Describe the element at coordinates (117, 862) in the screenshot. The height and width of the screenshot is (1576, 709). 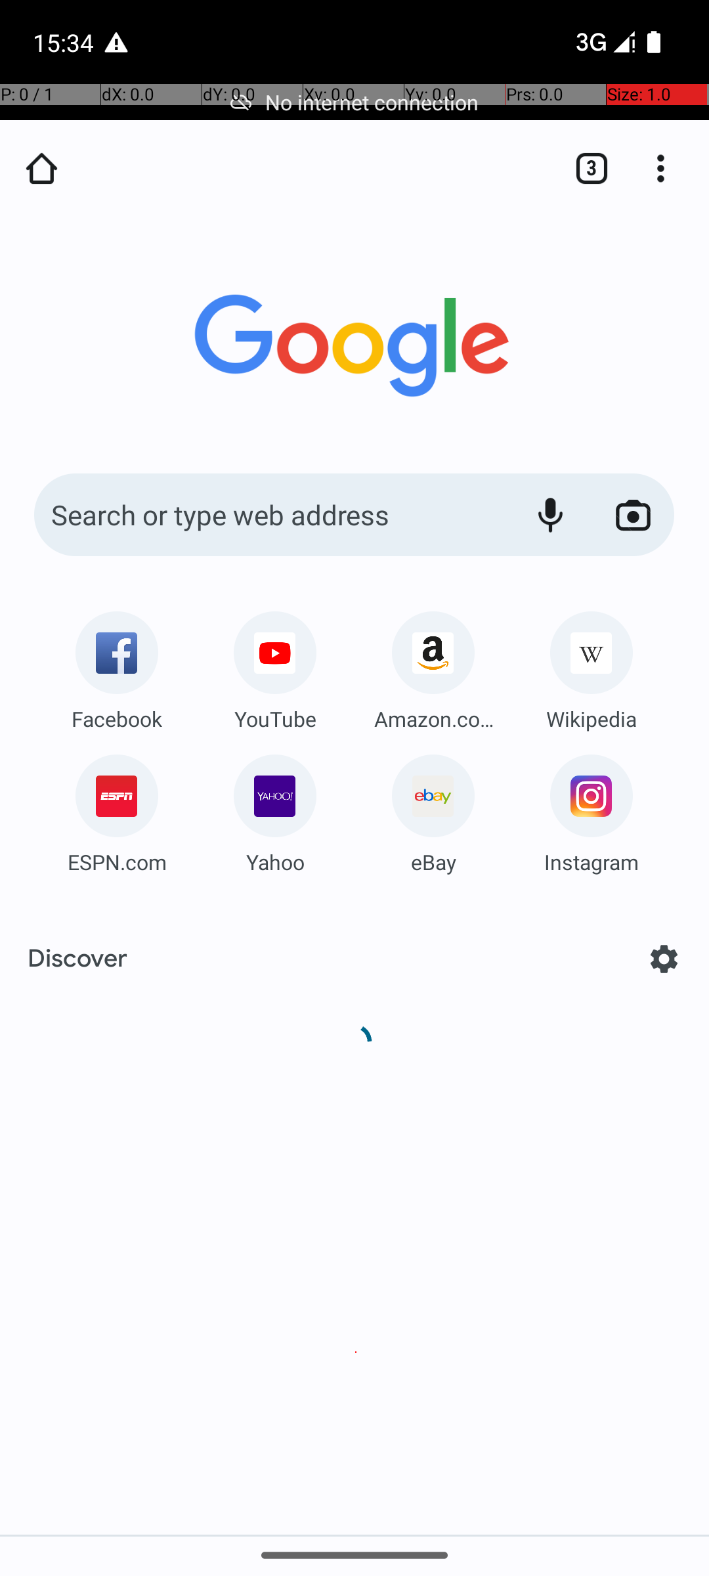
I see `ESPN.com` at that location.